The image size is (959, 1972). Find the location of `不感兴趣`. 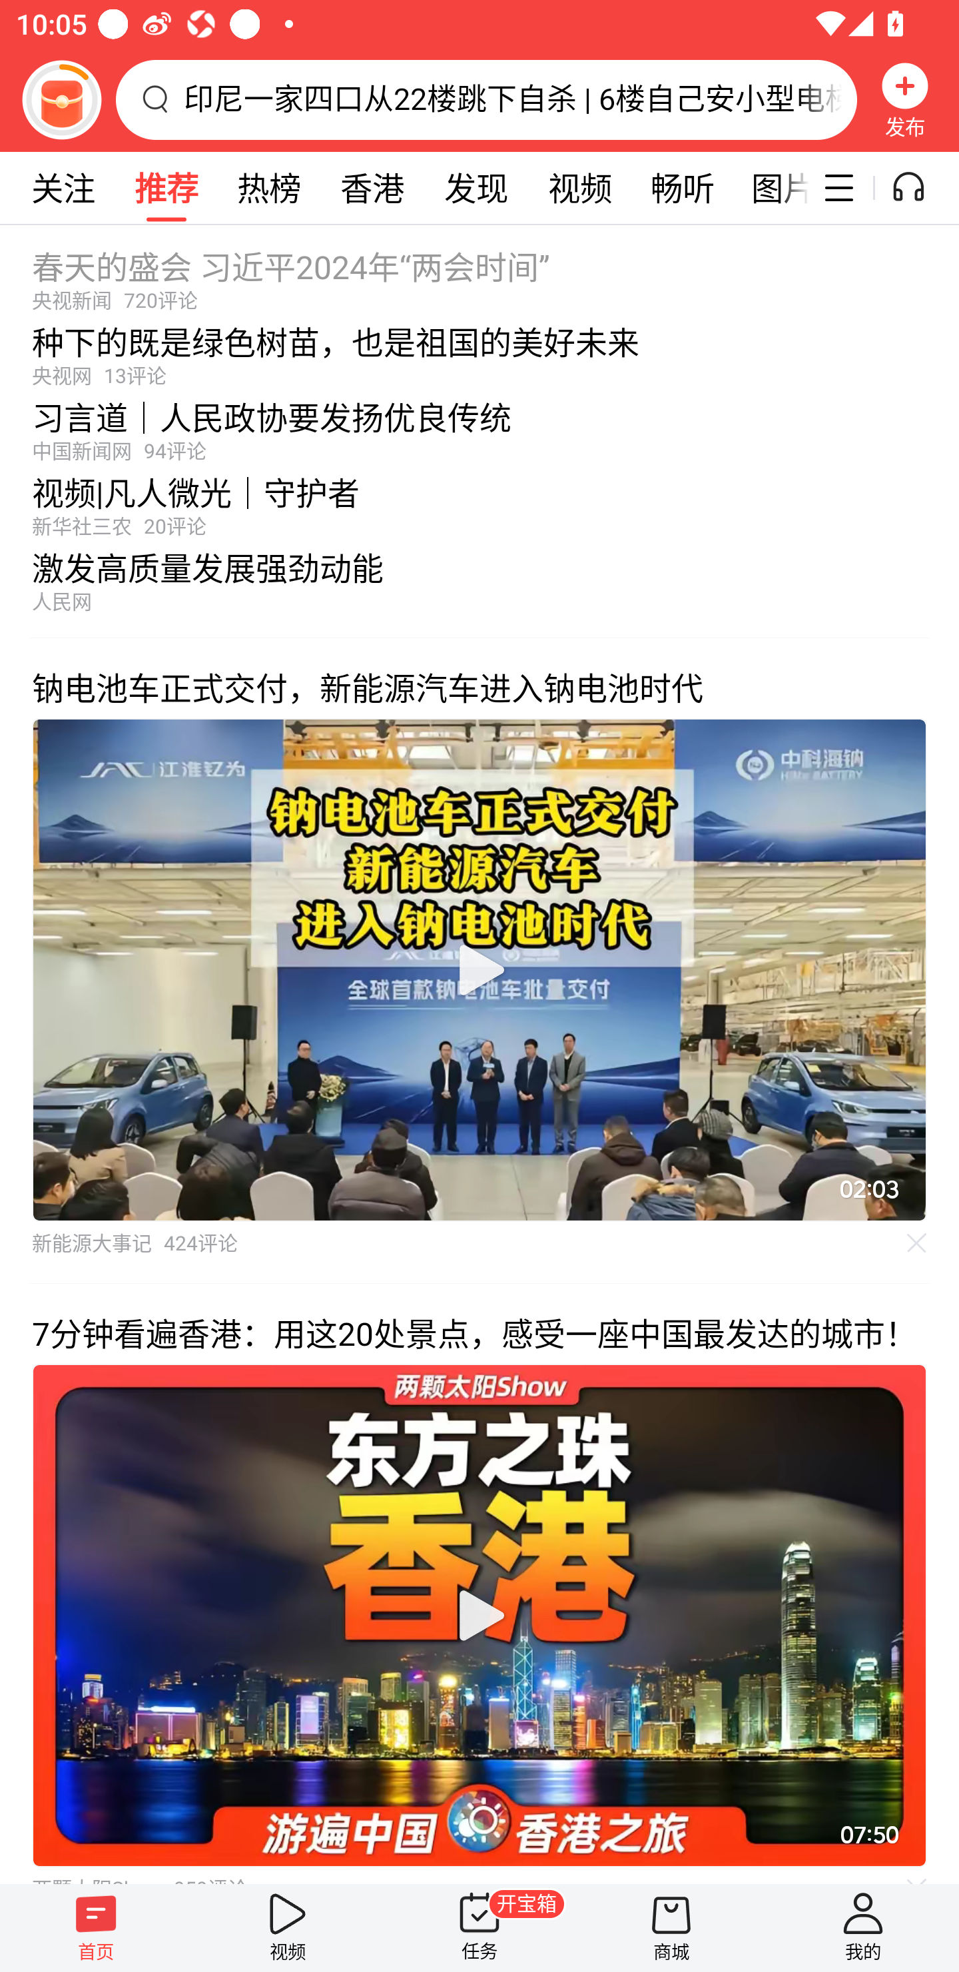

不感兴趣 is located at coordinates (917, 1242).